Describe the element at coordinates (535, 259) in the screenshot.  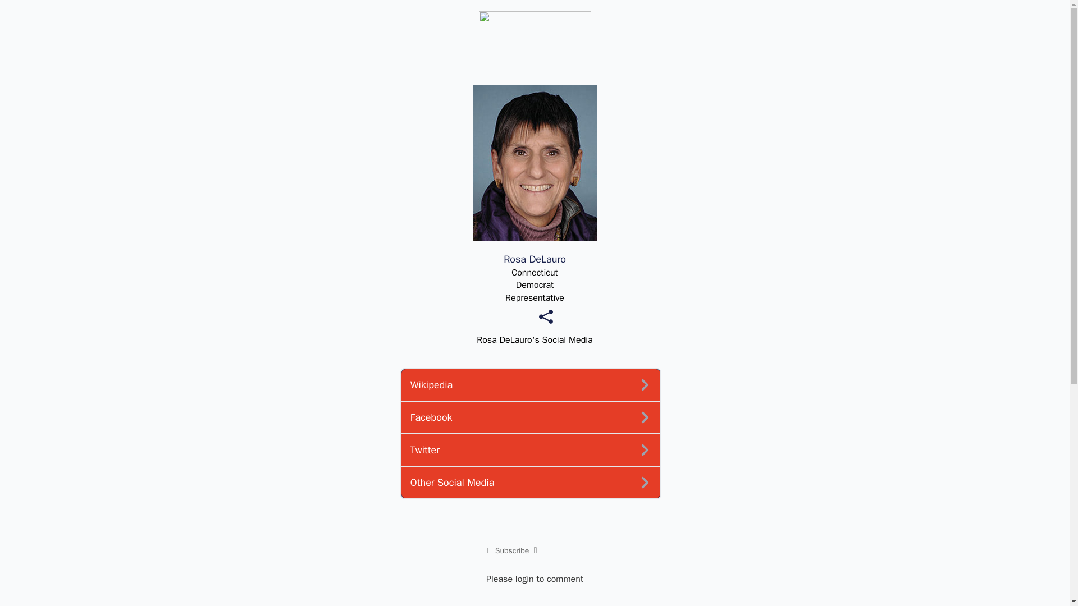
I see `Rosa DeLauro` at that location.